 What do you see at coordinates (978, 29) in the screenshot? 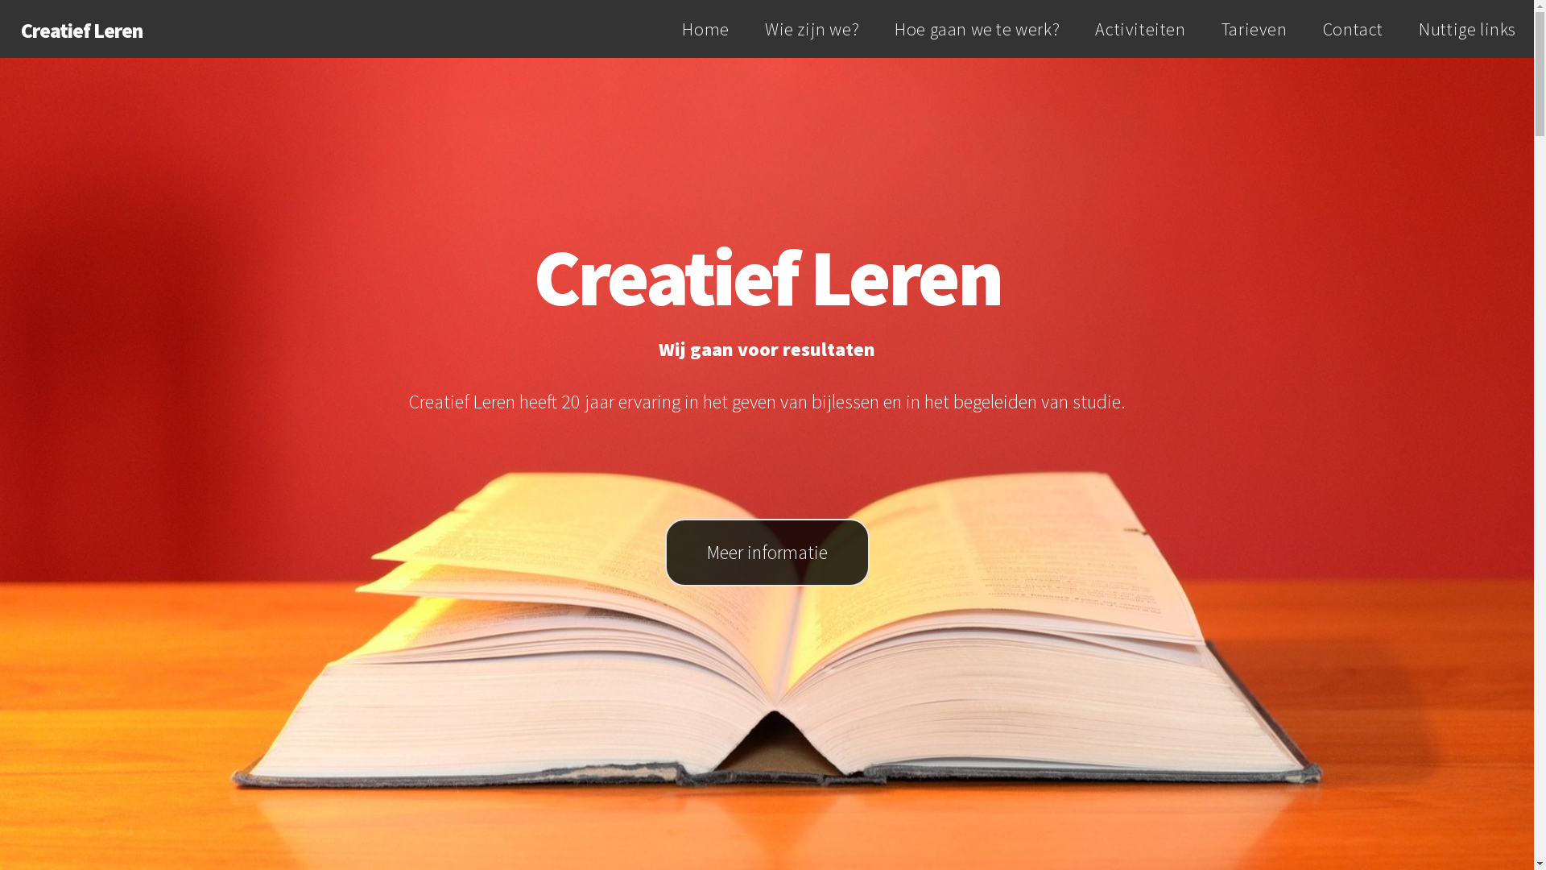
I see `Hoe gaan we te werk?` at bounding box center [978, 29].